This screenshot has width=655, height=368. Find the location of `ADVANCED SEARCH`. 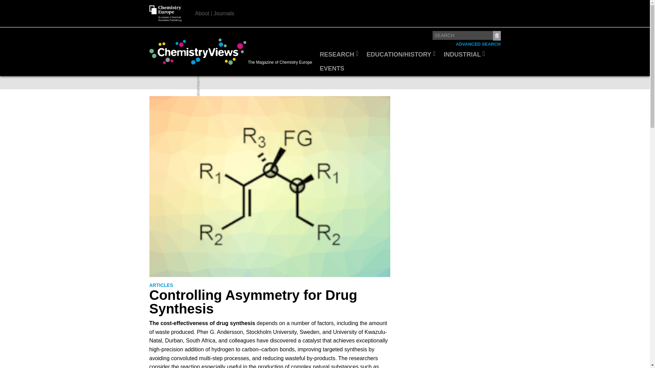

ADVANCED SEARCH is located at coordinates (478, 44).